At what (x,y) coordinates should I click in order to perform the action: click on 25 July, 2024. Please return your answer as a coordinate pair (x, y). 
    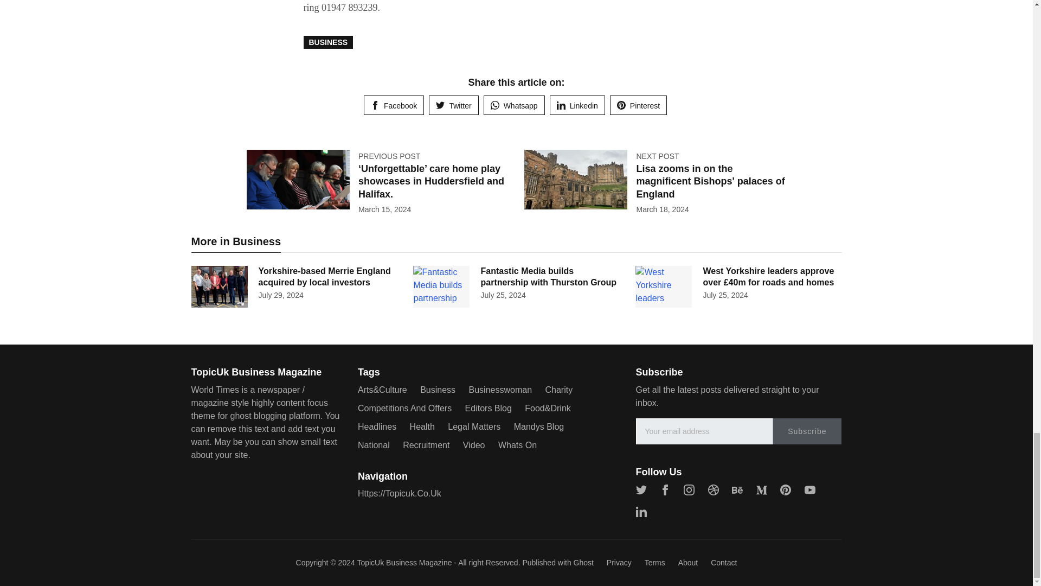
    Looking at the image, I should click on (503, 295).